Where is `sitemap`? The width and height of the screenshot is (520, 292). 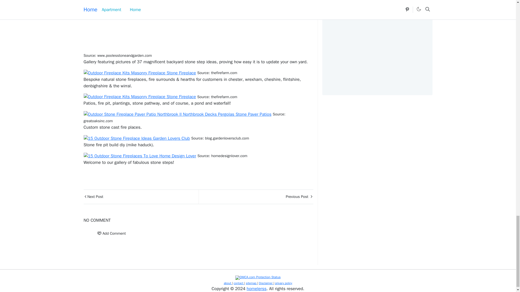 sitemap is located at coordinates (252, 283).